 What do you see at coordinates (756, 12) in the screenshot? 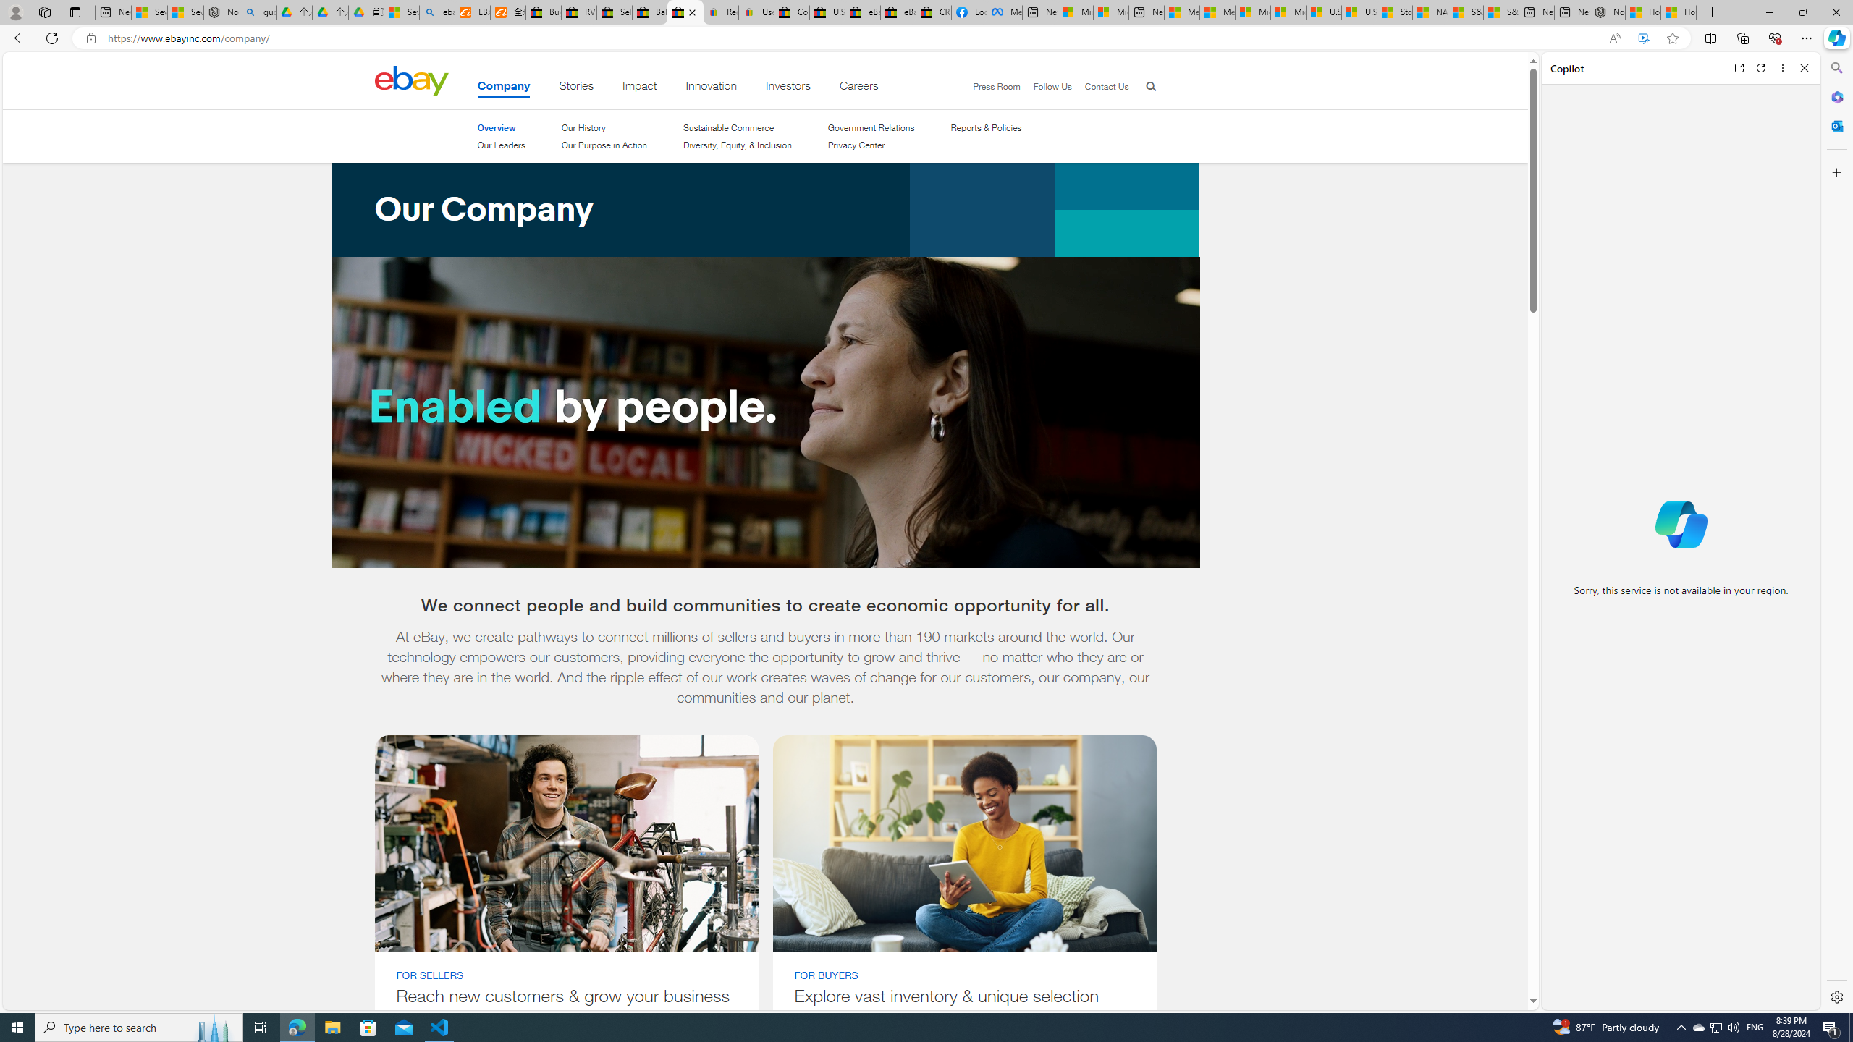
I see `User Privacy Notice | eBay` at bounding box center [756, 12].